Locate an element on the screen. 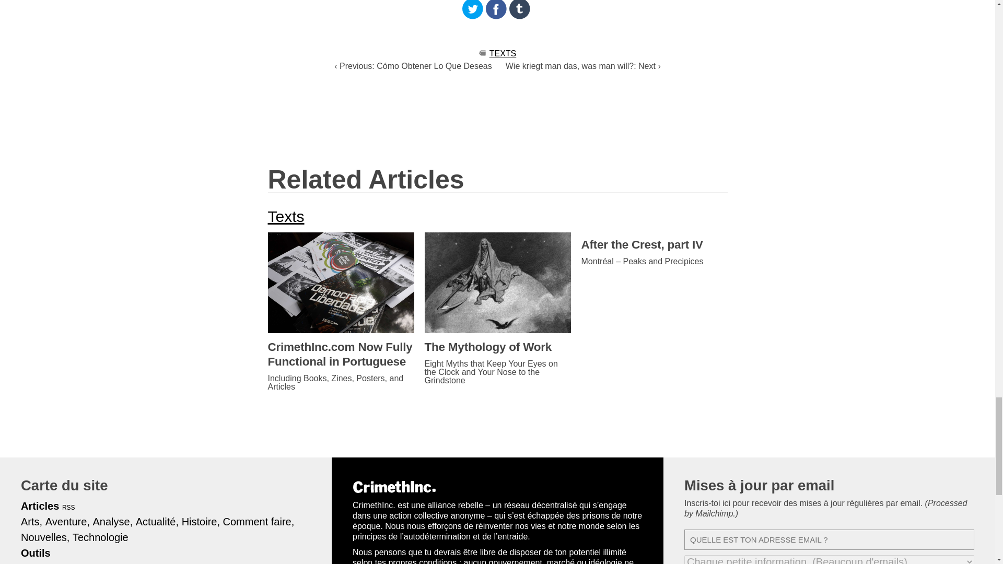 The image size is (1003, 564). Technologie is located at coordinates (100, 537).